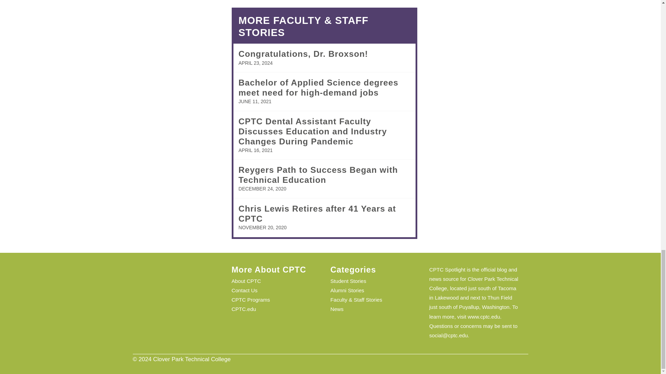 The height and width of the screenshot is (374, 666). Describe the element at coordinates (246, 281) in the screenshot. I see `About CPTC` at that location.